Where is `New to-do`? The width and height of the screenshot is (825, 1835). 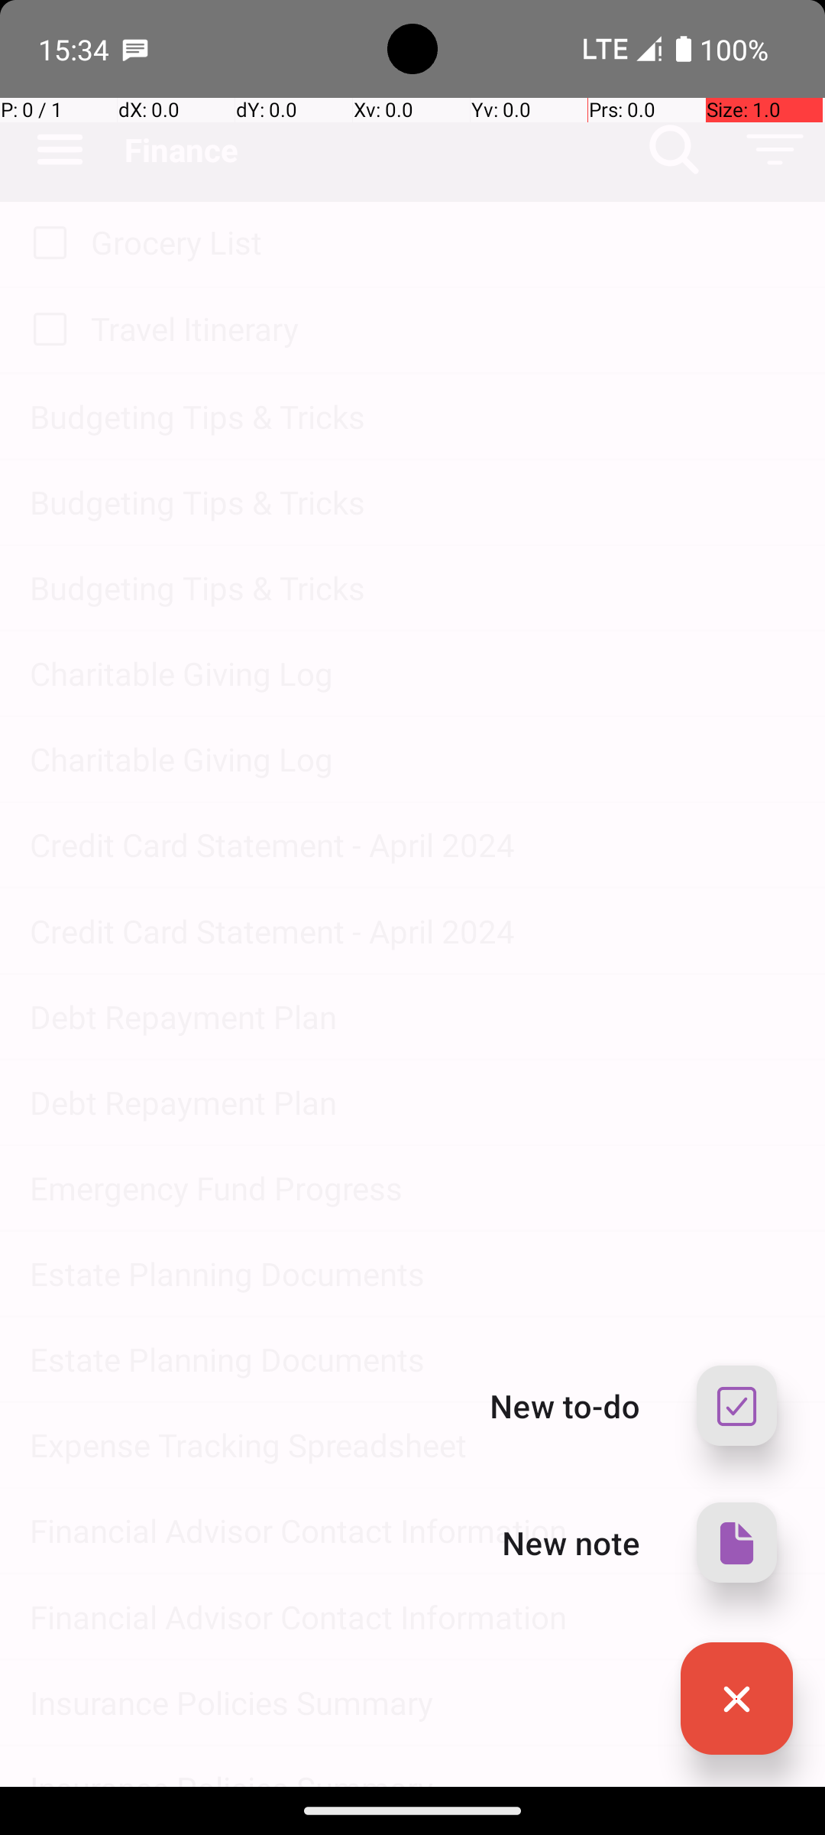 New to-do is located at coordinates (565, 1405).